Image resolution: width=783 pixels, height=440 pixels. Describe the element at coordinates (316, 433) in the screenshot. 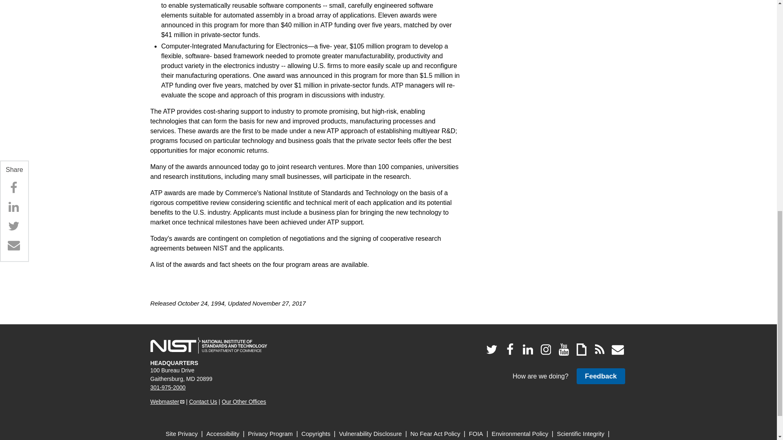

I see `Copyrights` at that location.